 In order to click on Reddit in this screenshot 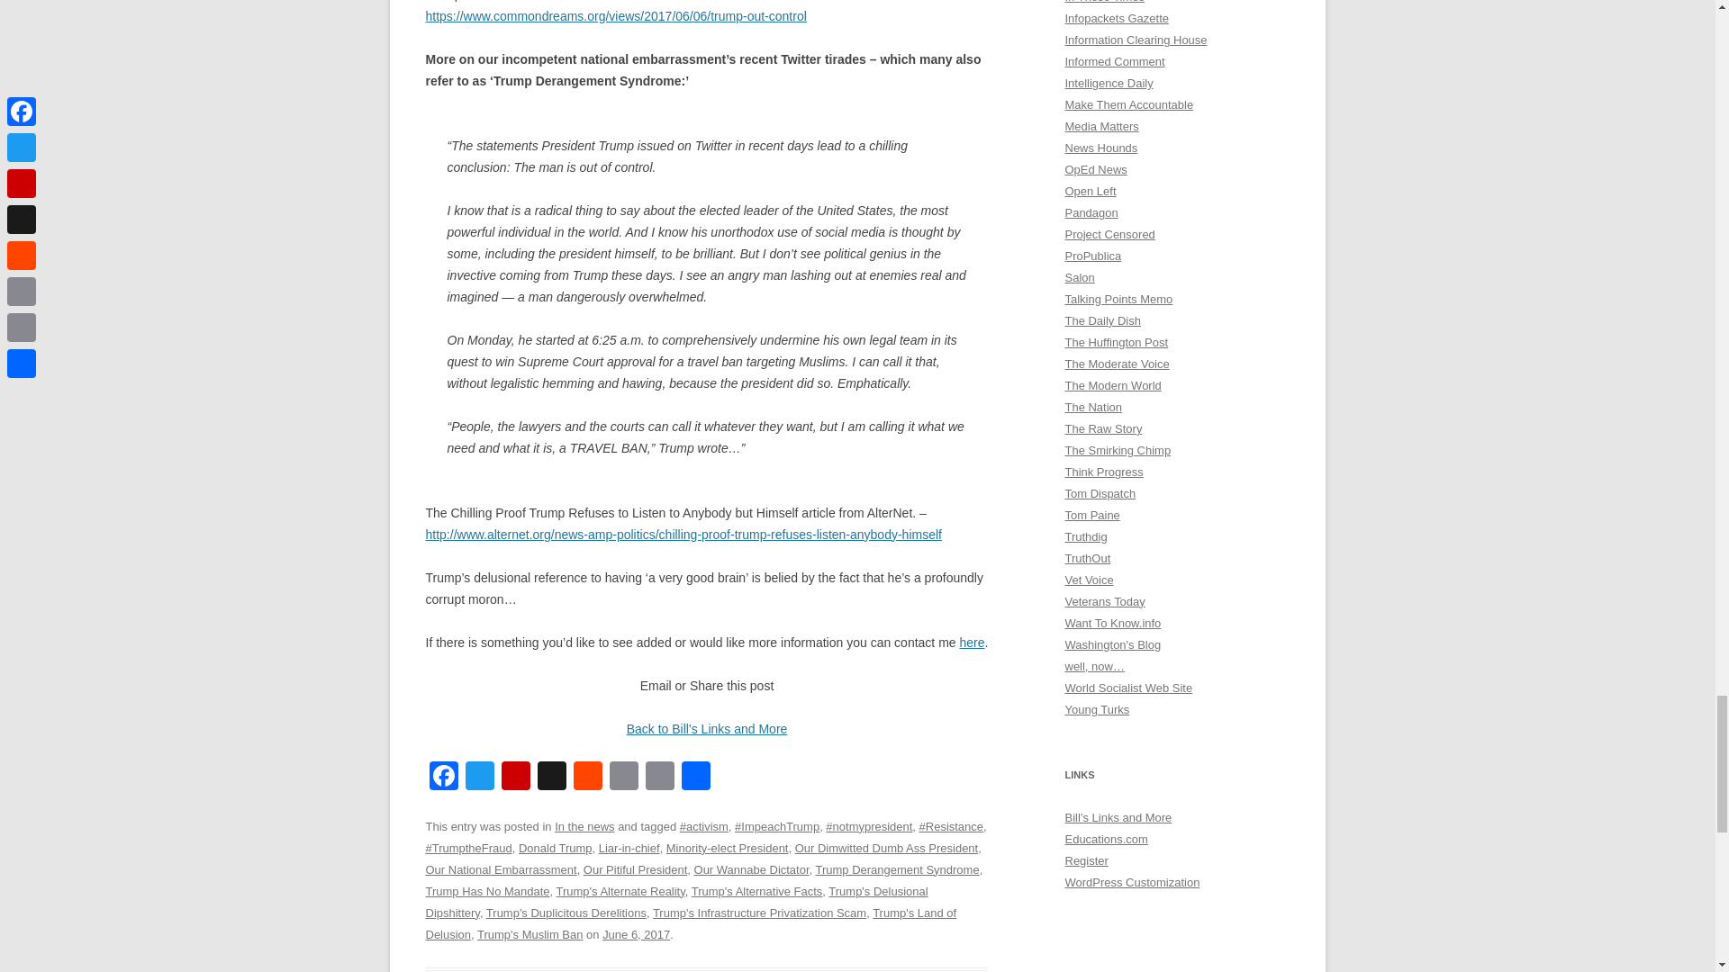, I will do `click(587, 778)`.